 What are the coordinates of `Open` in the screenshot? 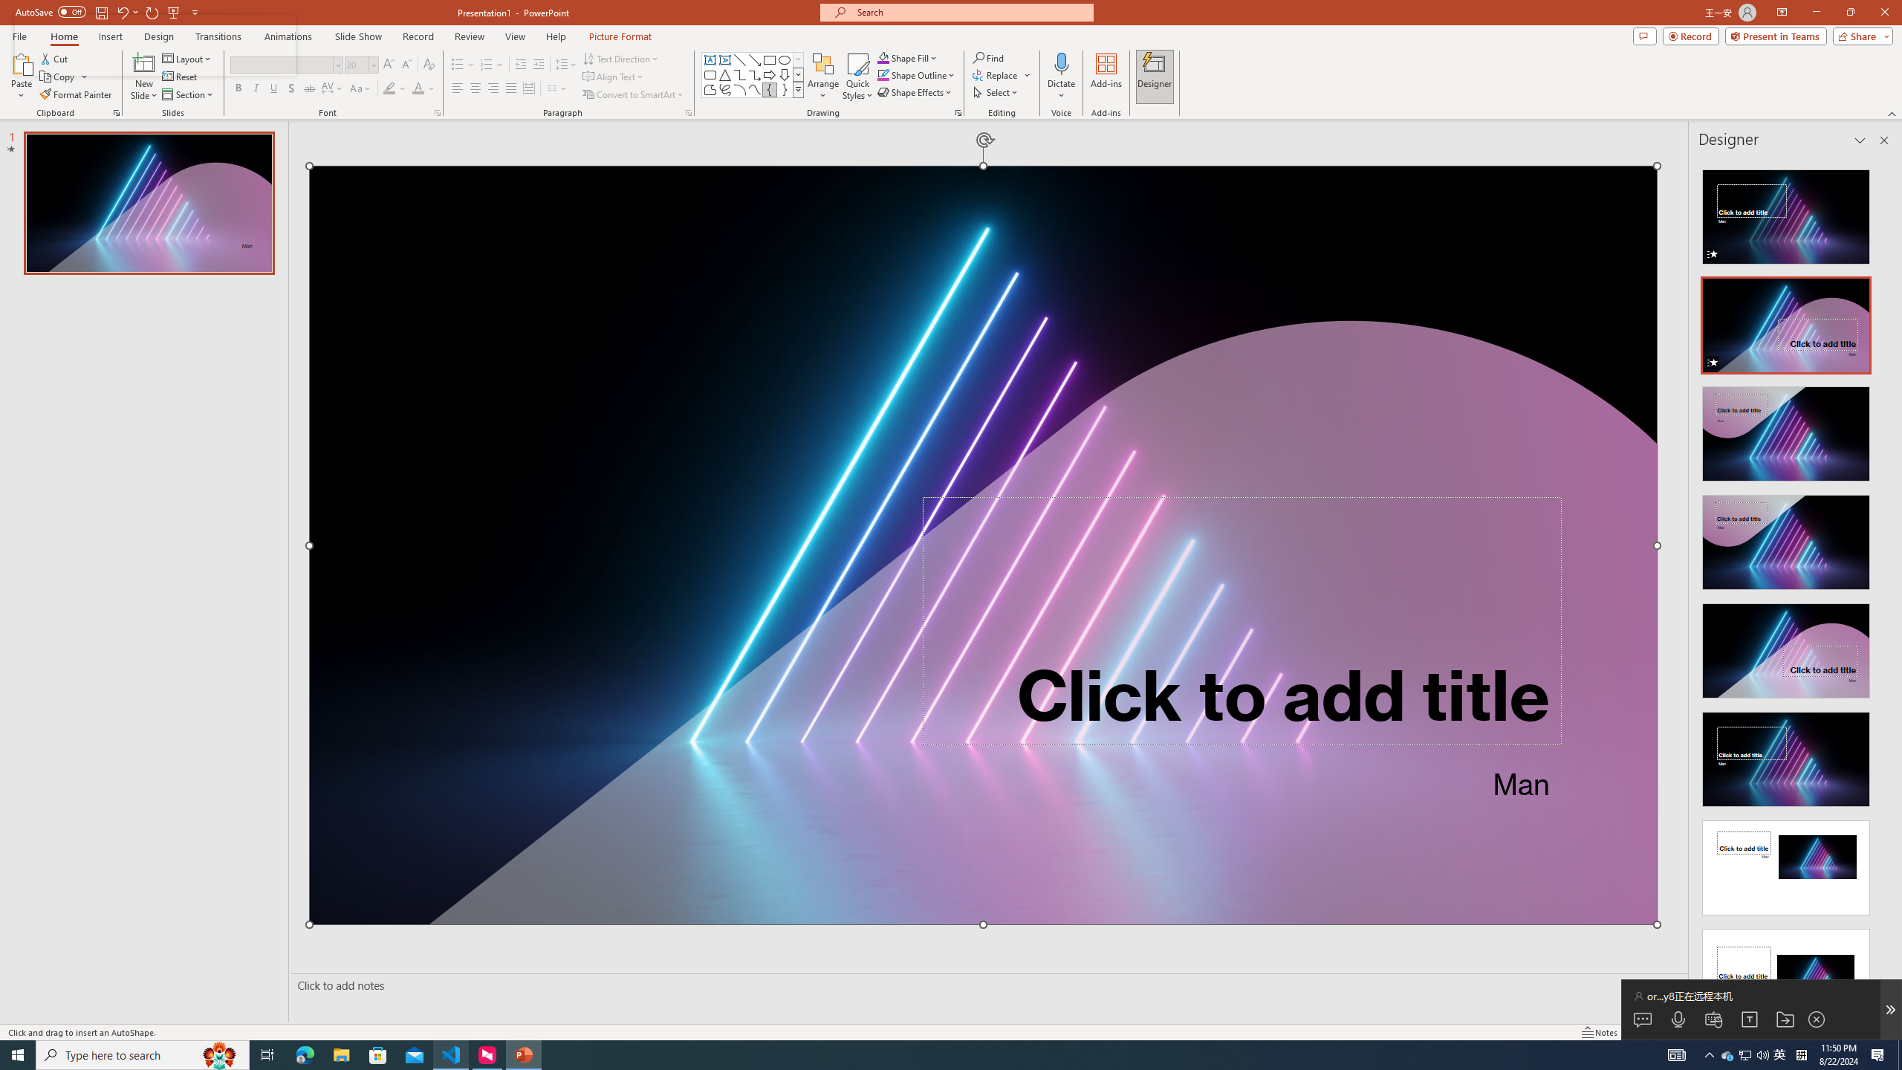 It's located at (373, 64).